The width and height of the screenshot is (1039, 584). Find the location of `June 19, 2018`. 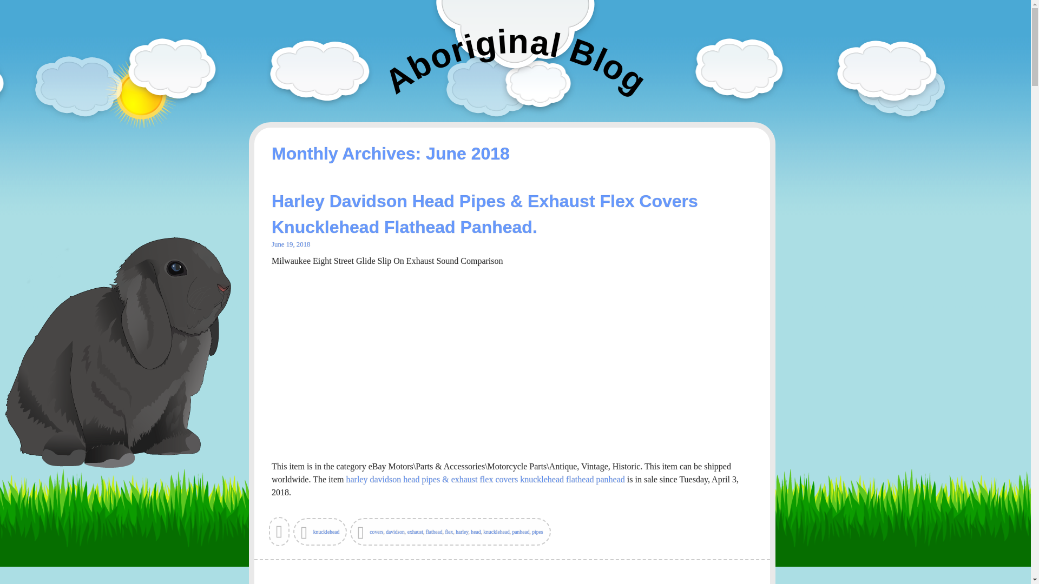

June 19, 2018 is located at coordinates (290, 244).